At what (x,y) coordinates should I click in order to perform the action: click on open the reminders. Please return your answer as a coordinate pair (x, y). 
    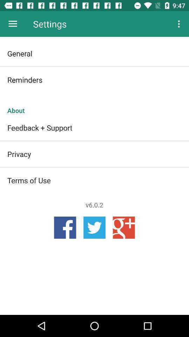
    Looking at the image, I should click on (94, 80).